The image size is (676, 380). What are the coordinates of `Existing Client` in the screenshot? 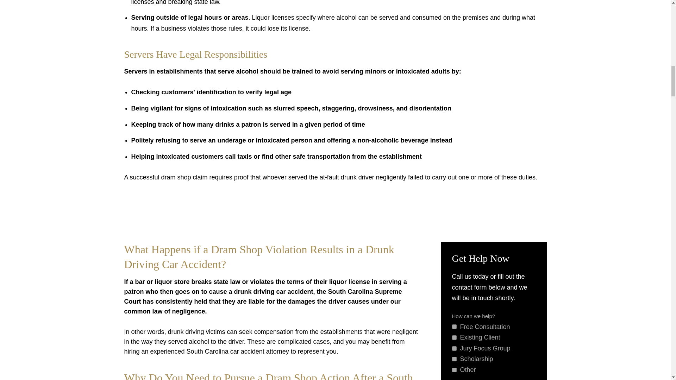 It's located at (454, 337).